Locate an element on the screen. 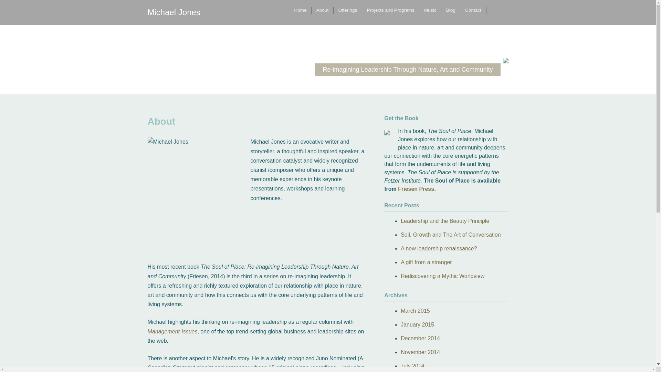 The height and width of the screenshot is (372, 661). Rediscovering a Mythic Worldview is located at coordinates (442, 276).